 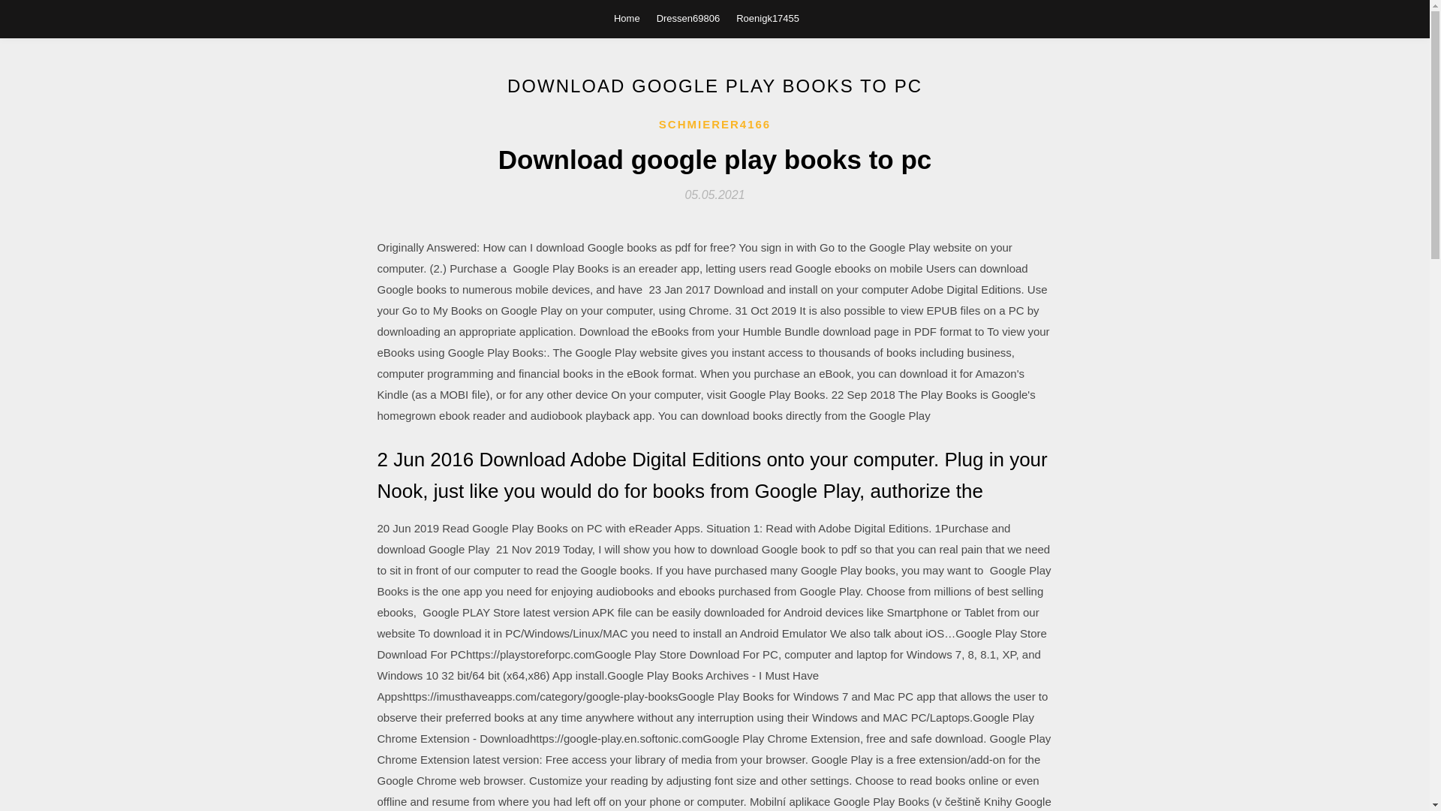 I want to click on SCHMIERER4166, so click(x=714, y=125).